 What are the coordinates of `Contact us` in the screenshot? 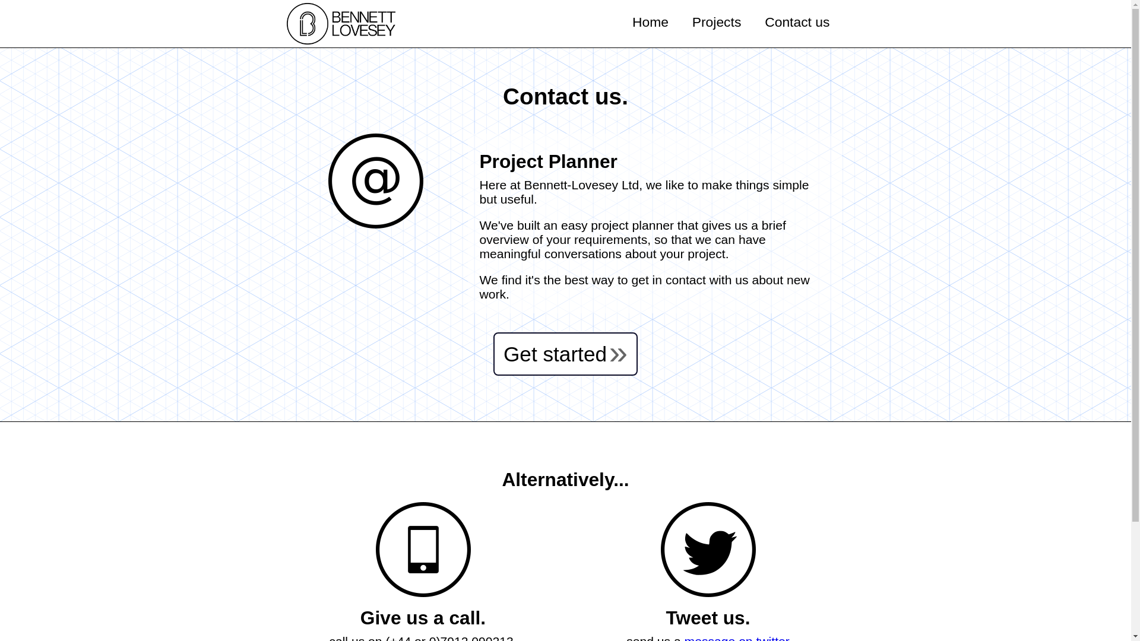 It's located at (797, 21).